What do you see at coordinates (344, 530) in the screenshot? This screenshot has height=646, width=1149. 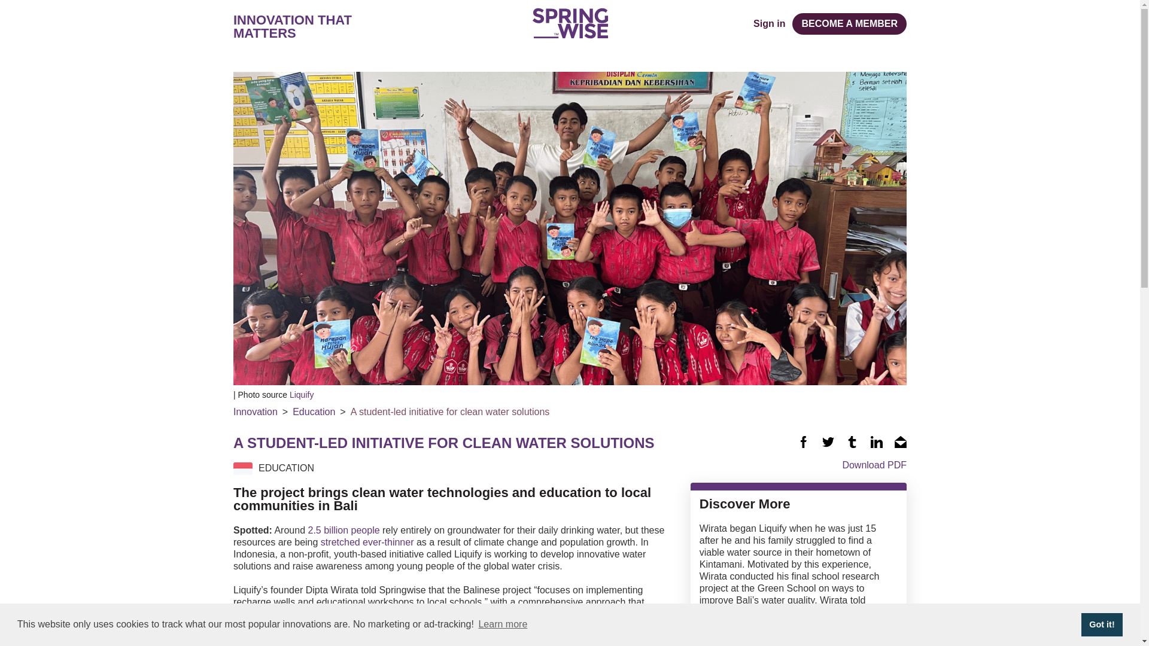 I see `2.5 billion people` at bounding box center [344, 530].